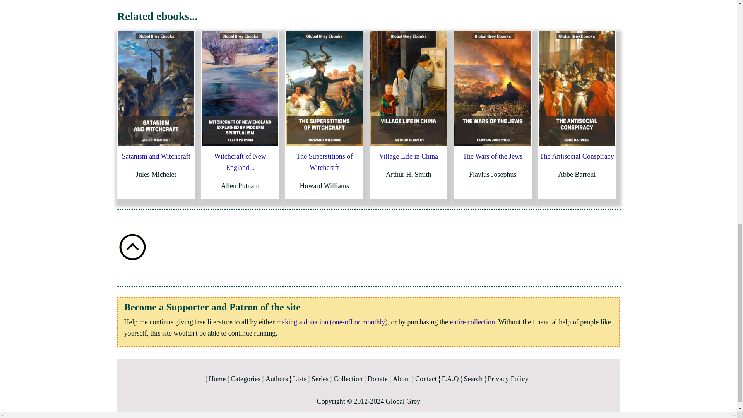 This screenshot has width=743, height=418. Describe the element at coordinates (156, 88) in the screenshot. I see `Satanism and Witchcraft by Jules Michelet` at that location.